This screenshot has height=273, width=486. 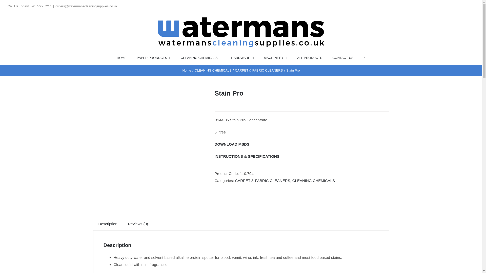 I want to click on CLEANING CHEMICALS, so click(x=201, y=57).